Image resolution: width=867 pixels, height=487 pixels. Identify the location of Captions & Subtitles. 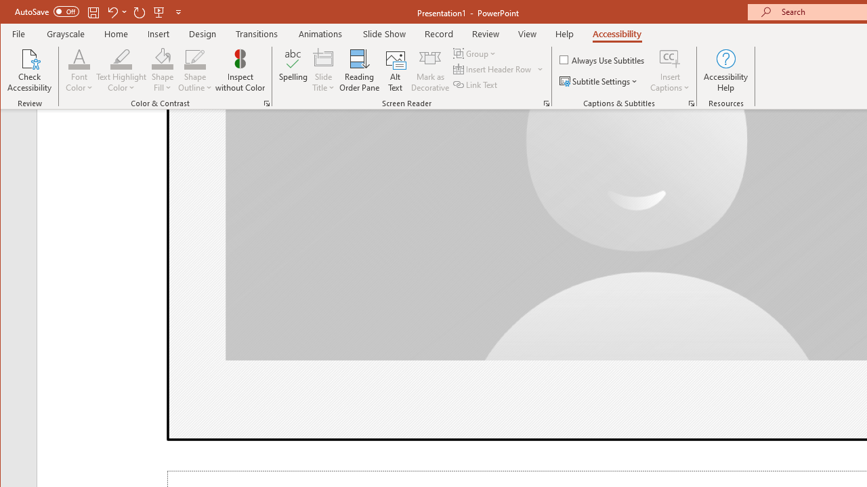
(691, 103).